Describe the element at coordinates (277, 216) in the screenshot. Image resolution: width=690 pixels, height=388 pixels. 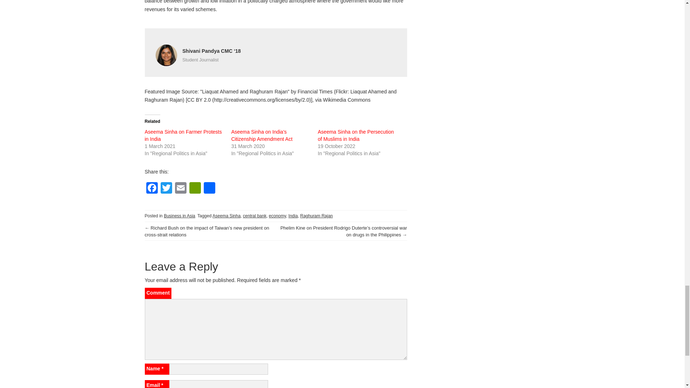
I see `economy` at that location.